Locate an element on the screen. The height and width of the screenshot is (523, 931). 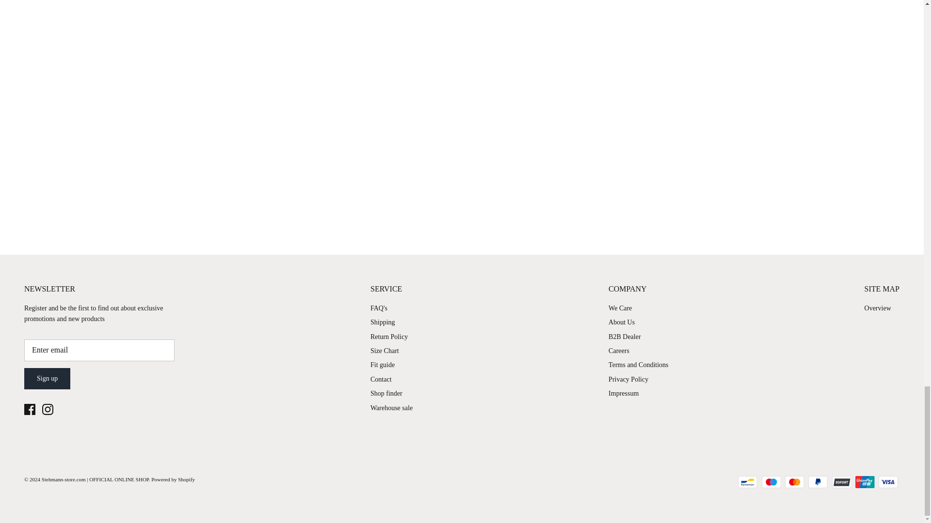
SOFORT is located at coordinates (841, 481).